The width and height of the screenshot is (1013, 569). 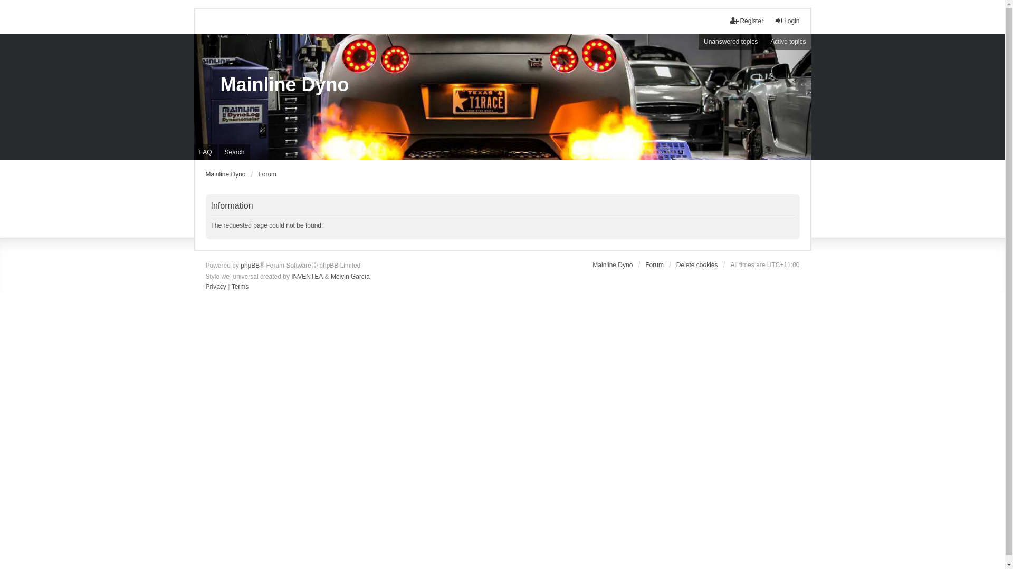 What do you see at coordinates (206, 152) in the screenshot?
I see `FAQ` at bounding box center [206, 152].